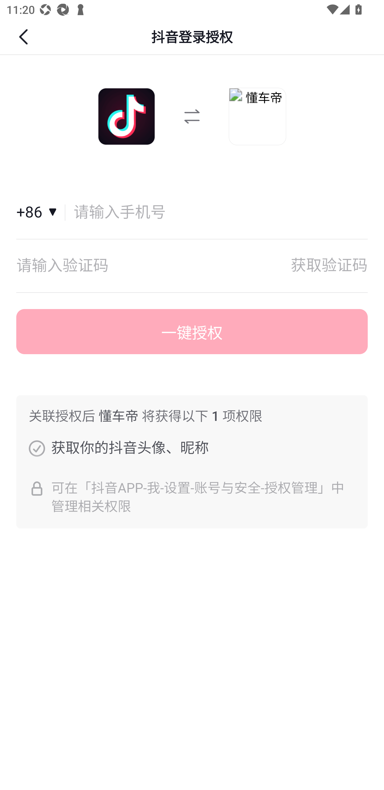 This screenshot has height=790, width=384. I want to click on 返回, so click(25, 37).